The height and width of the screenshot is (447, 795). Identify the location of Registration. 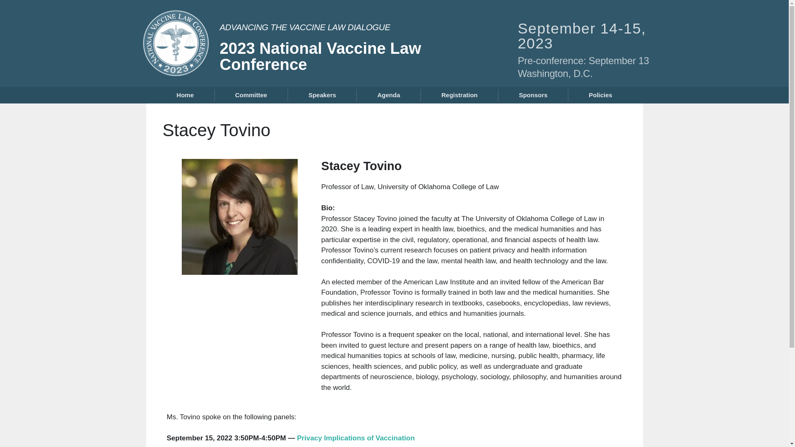
(459, 95).